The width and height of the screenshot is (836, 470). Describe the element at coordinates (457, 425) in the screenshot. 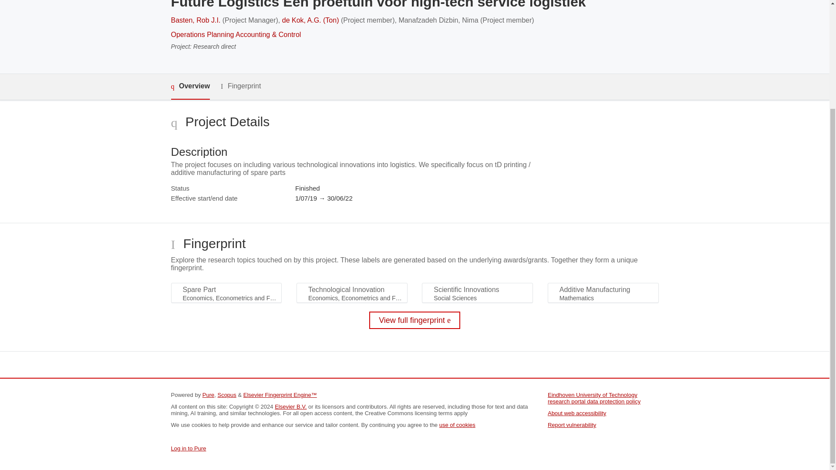

I see `use of cookies` at that location.